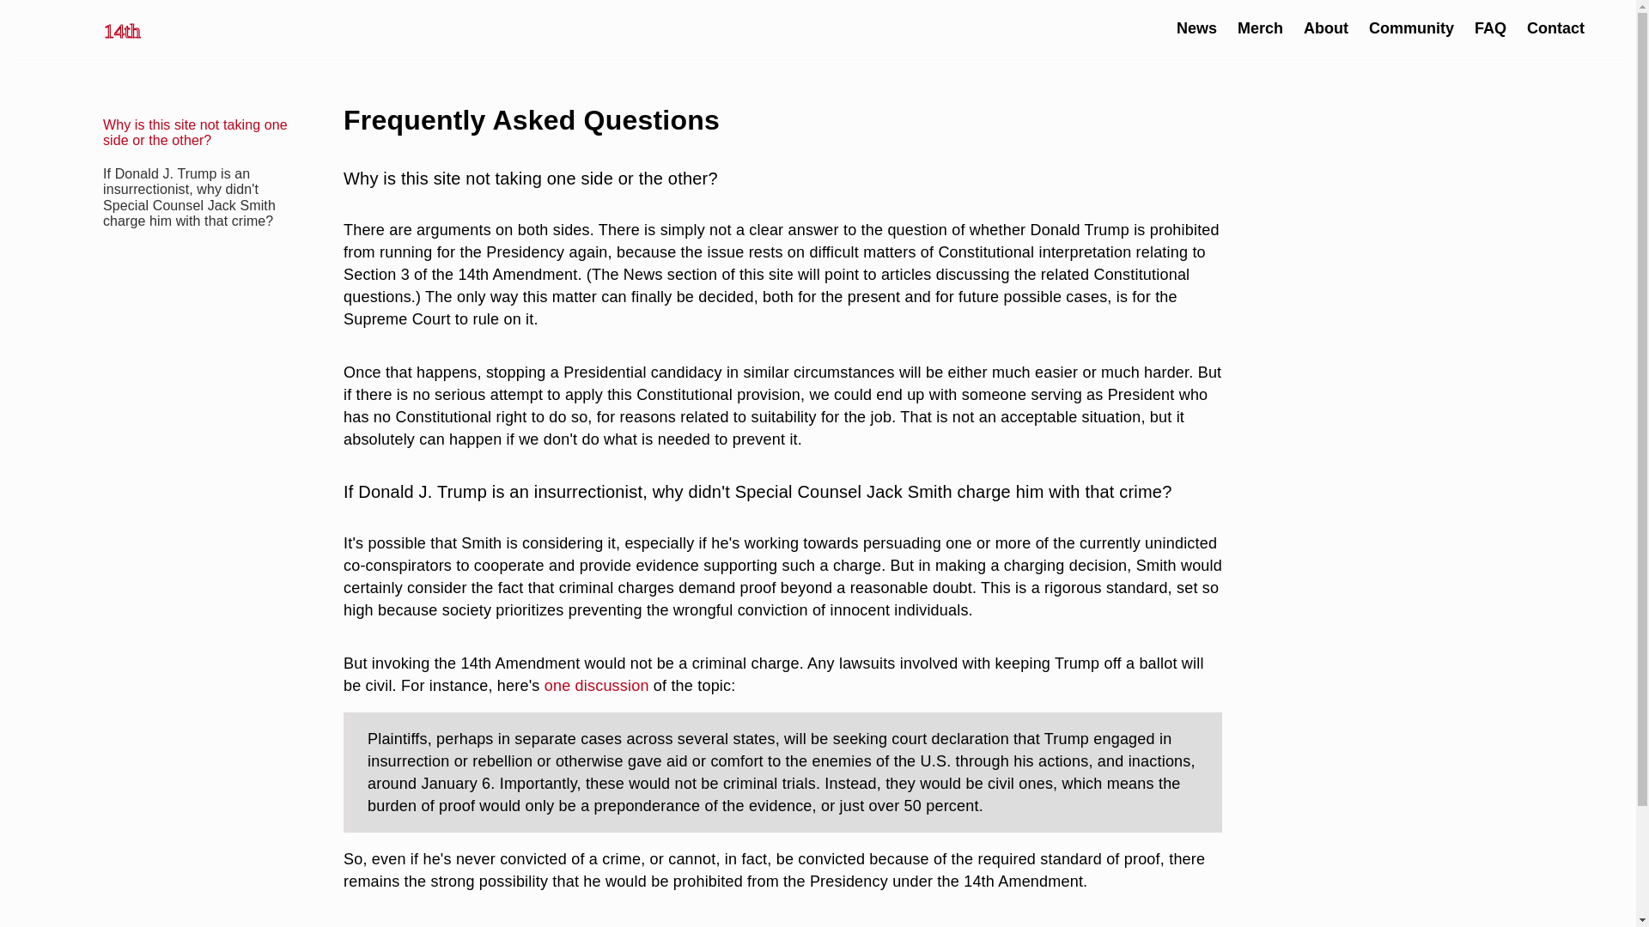 Image resolution: width=1649 pixels, height=927 pixels. Describe the element at coordinates (1326, 27) in the screenshot. I see `About` at that location.